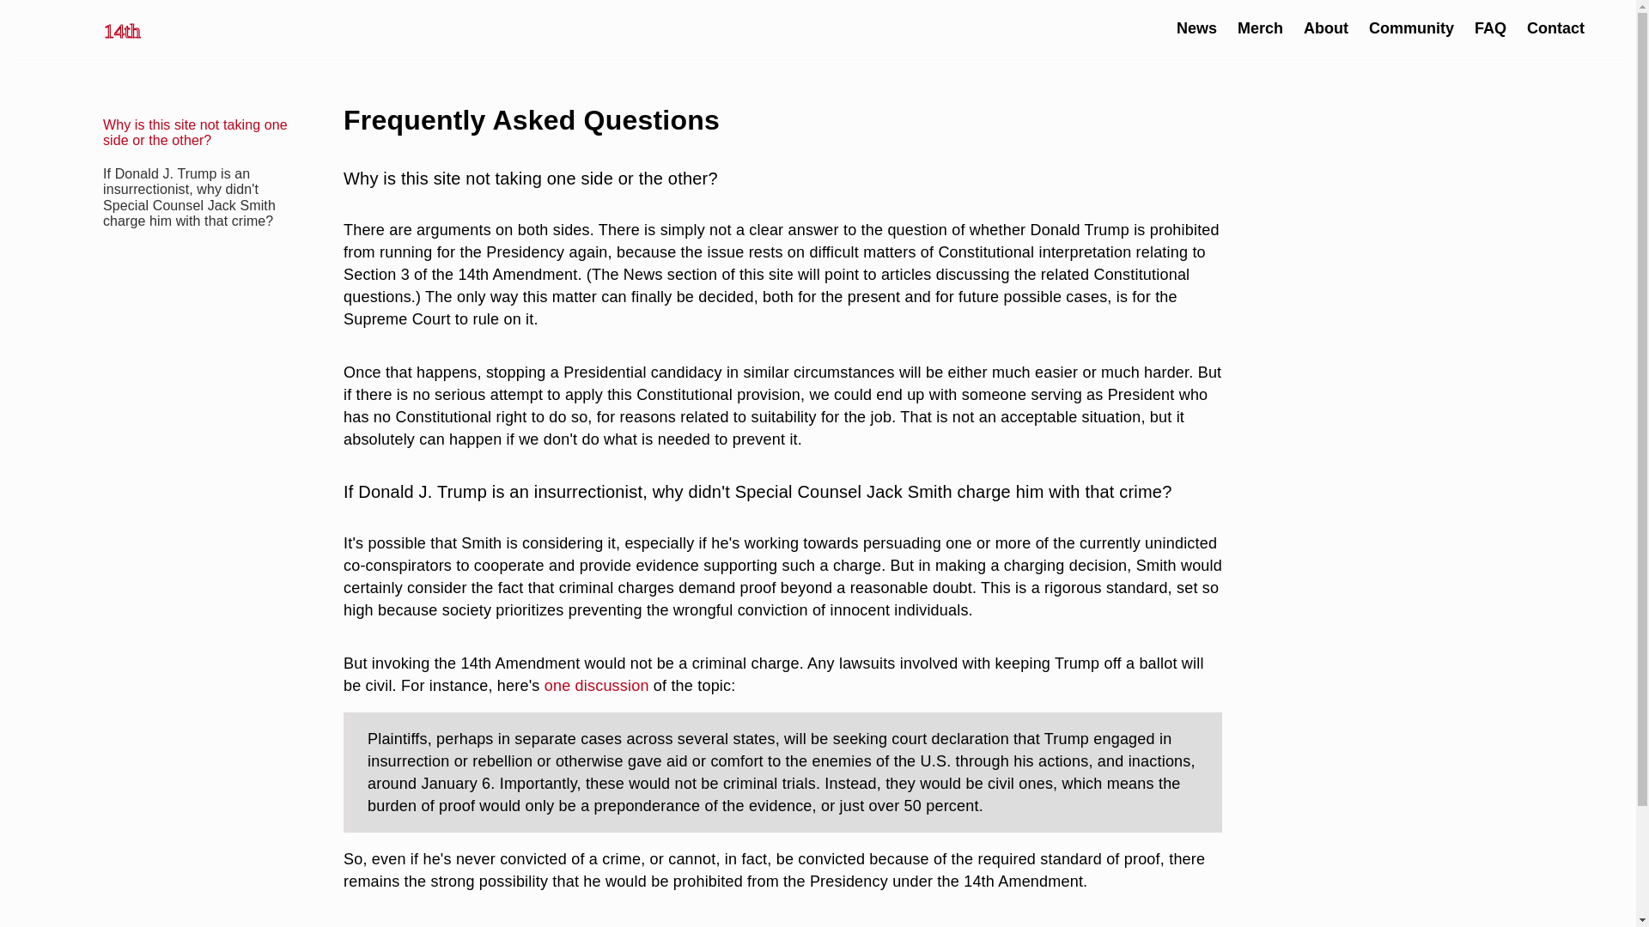 Image resolution: width=1649 pixels, height=927 pixels. Describe the element at coordinates (1326, 27) in the screenshot. I see `About` at that location.